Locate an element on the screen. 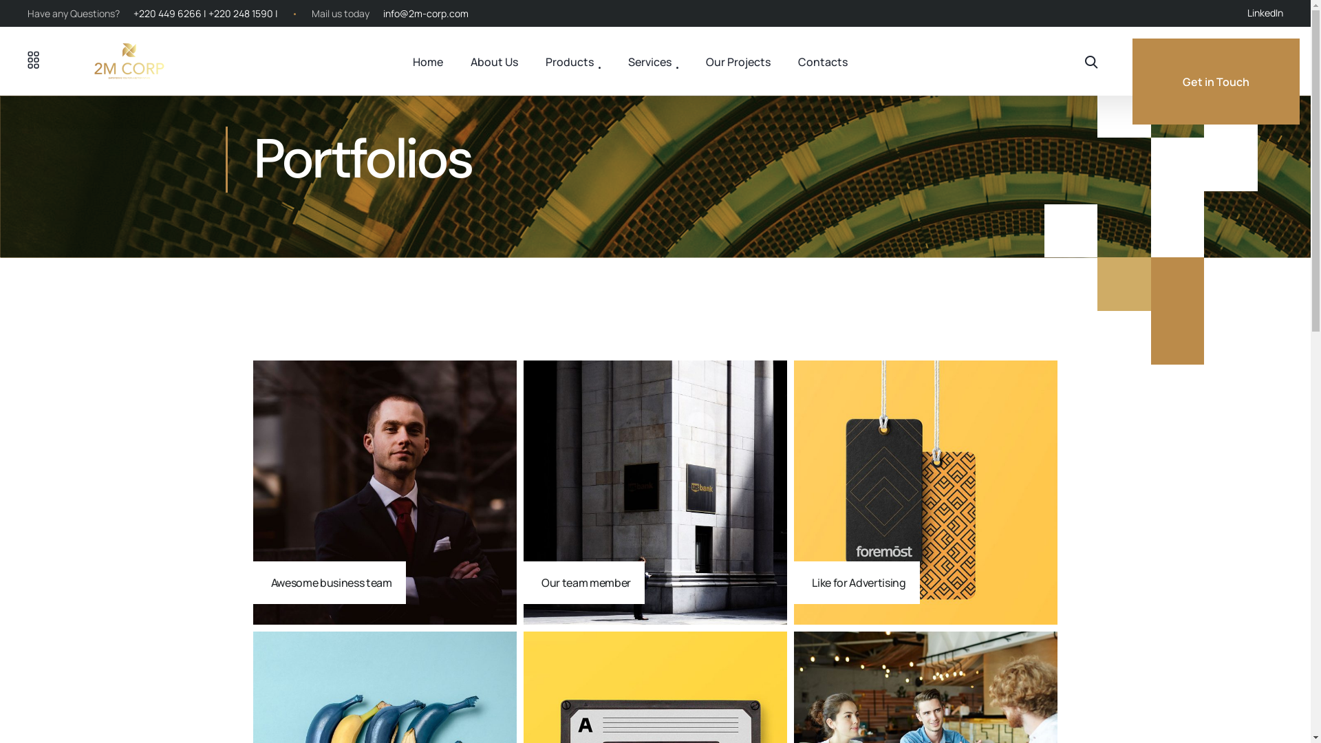 The height and width of the screenshot is (743, 1321). Get in Touch is located at coordinates (1216, 81).